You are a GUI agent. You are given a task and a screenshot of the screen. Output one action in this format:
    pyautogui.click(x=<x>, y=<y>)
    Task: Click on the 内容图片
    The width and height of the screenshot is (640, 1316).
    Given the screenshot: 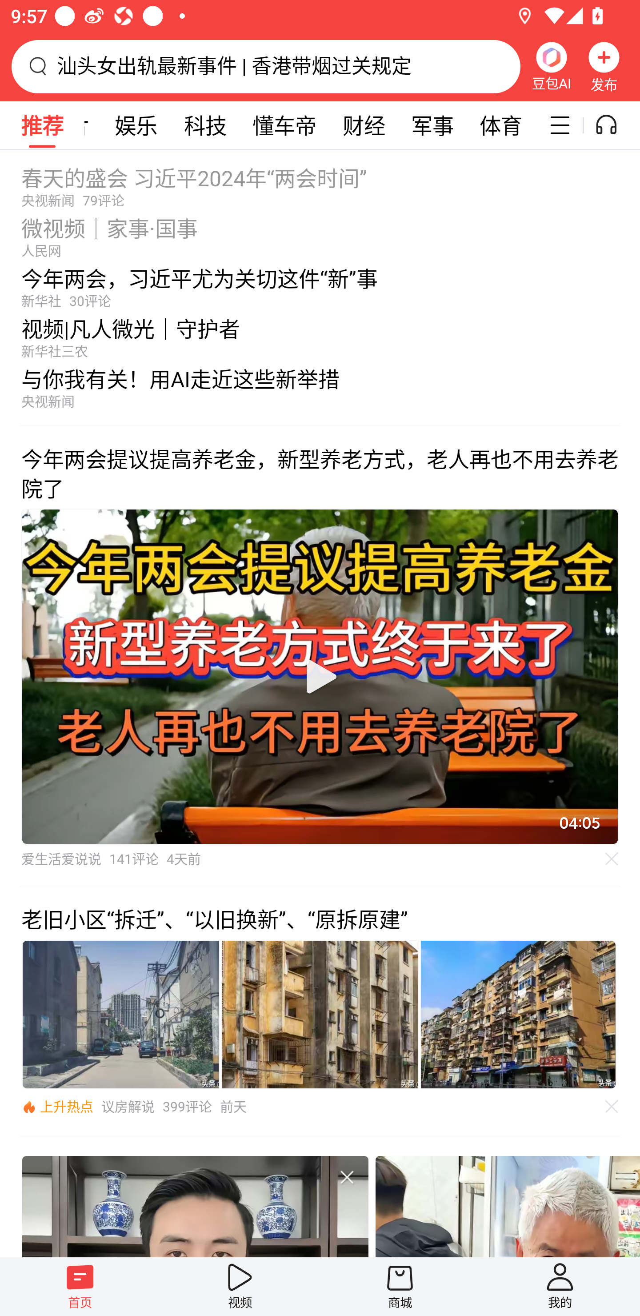 What is the action you would take?
    pyautogui.click(x=320, y=1015)
    